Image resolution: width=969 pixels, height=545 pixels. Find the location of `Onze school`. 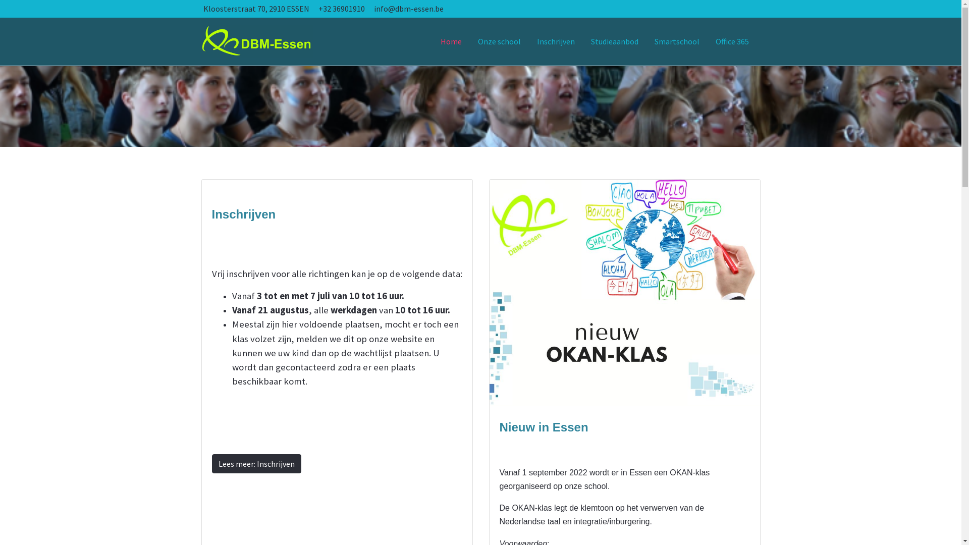

Onze school is located at coordinates (499, 41).